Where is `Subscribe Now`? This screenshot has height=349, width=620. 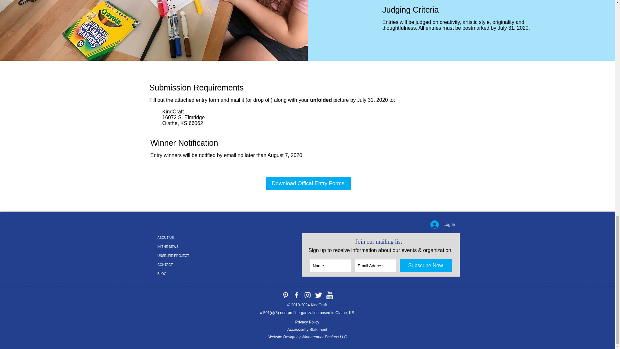 Subscribe Now is located at coordinates (426, 266).